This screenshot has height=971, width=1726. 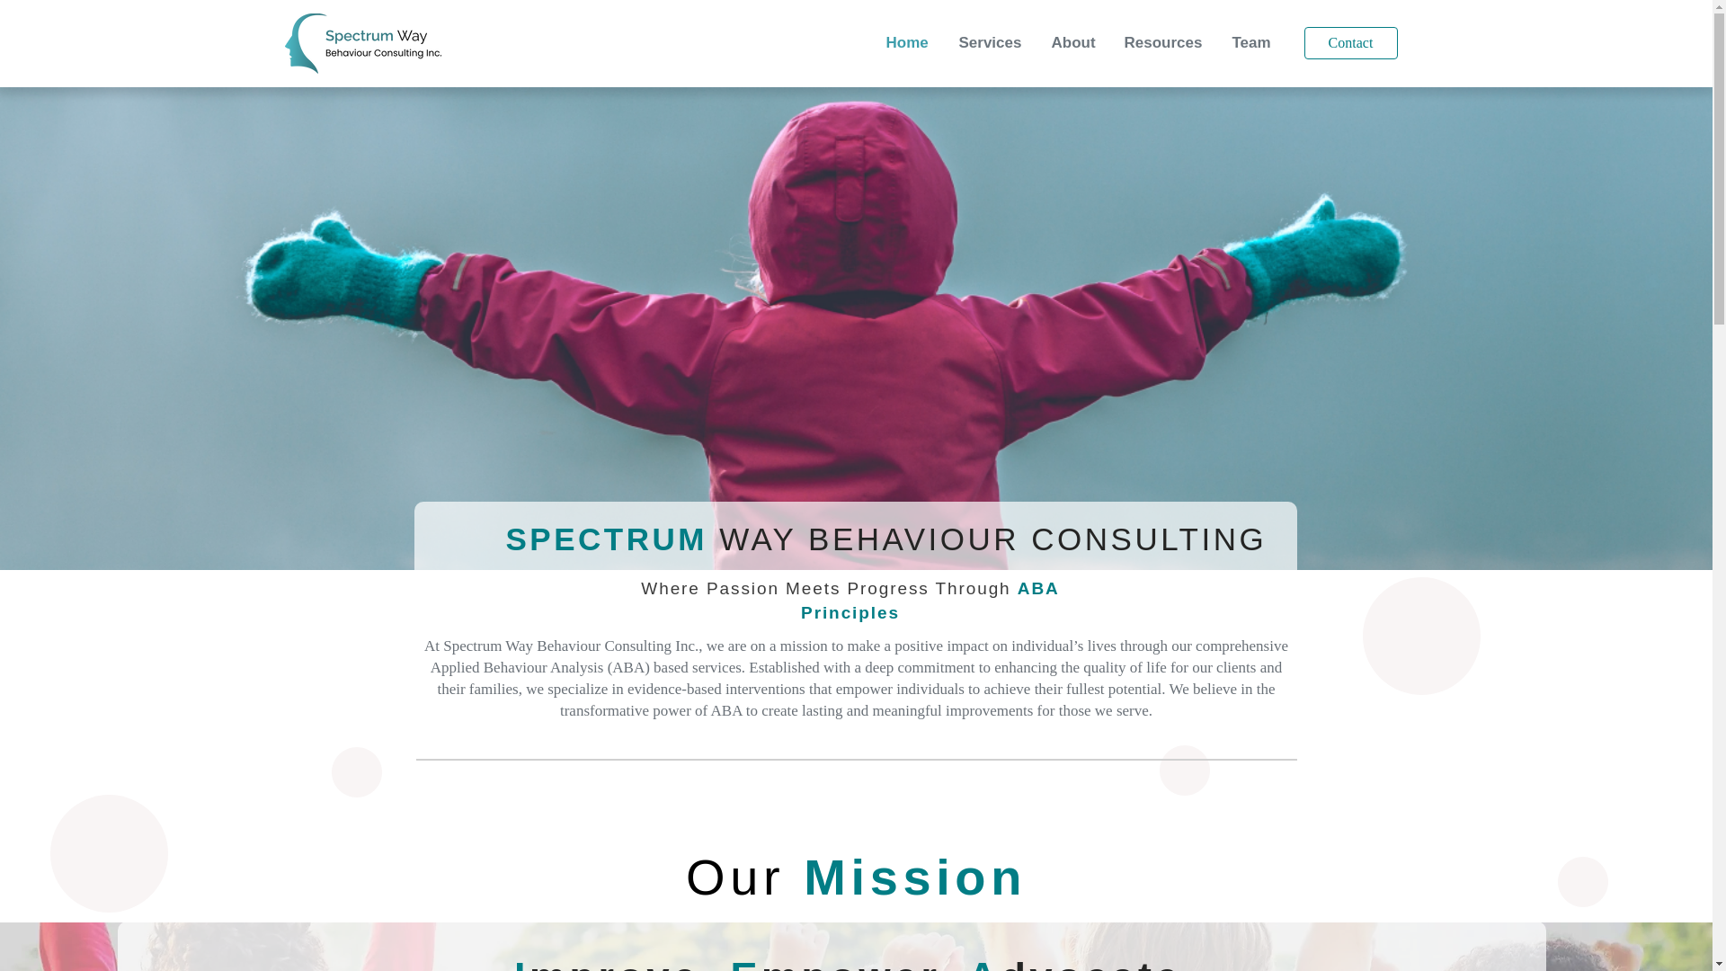 What do you see at coordinates (908, 43) in the screenshot?
I see `Home` at bounding box center [908, 43].